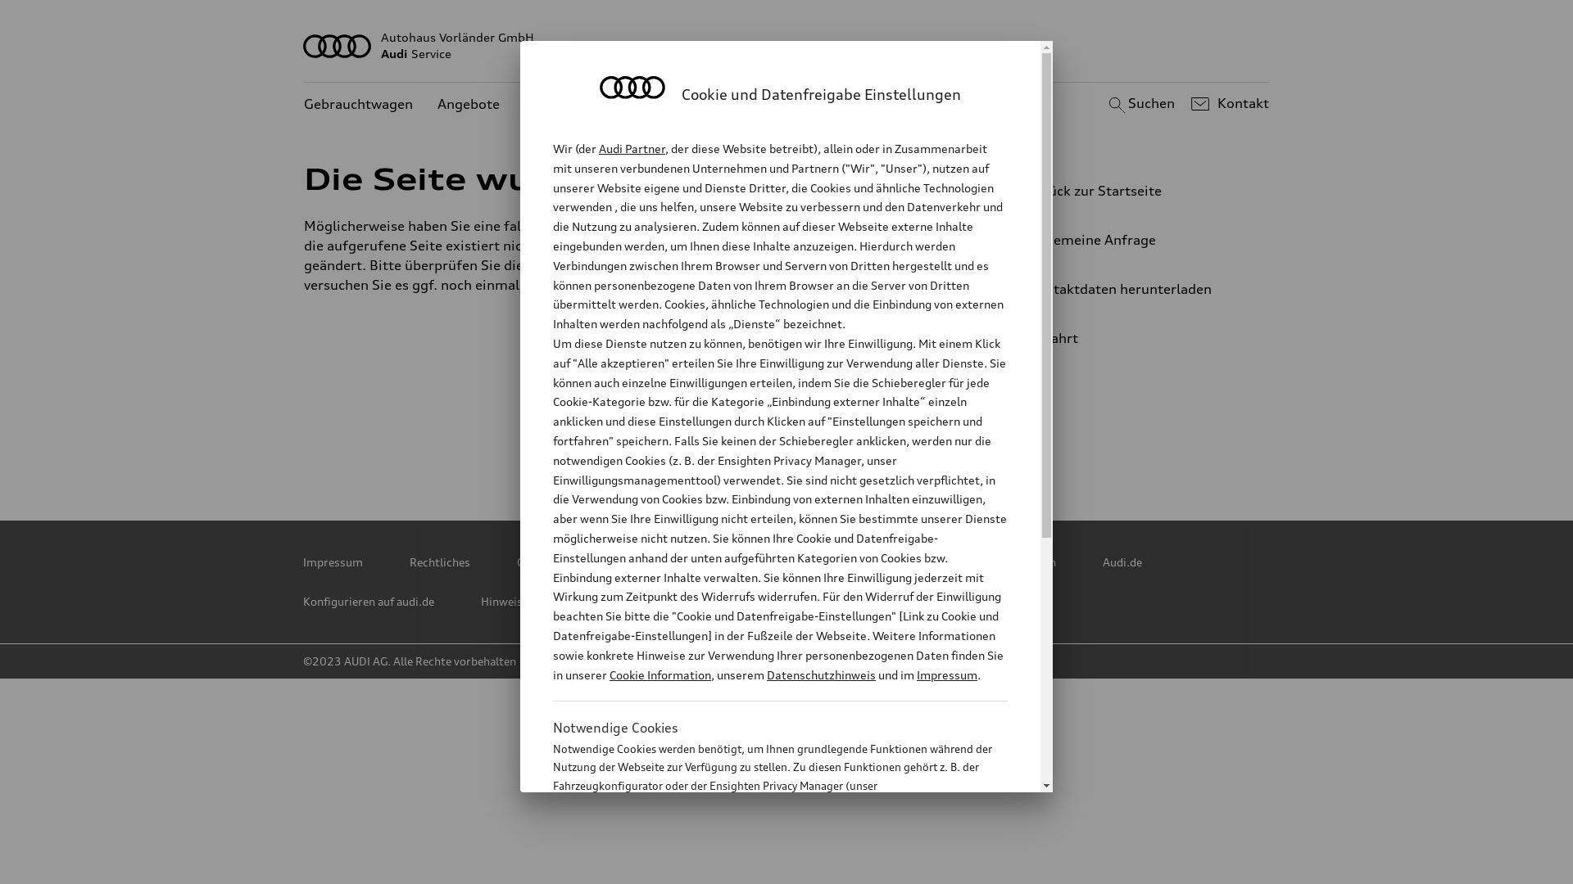 The image size is (1573, 884). What do you see at coordinates (821, 674) in the screenshot?
I see `Datenschutzhinweis` at bounding box center [821, 674].